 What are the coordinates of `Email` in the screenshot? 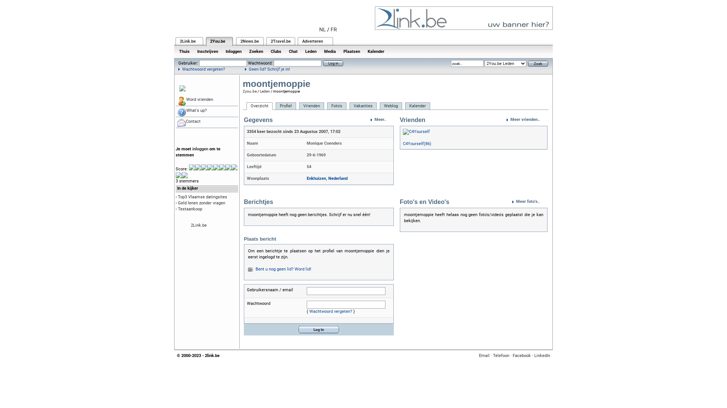 It's located at (484, 356).